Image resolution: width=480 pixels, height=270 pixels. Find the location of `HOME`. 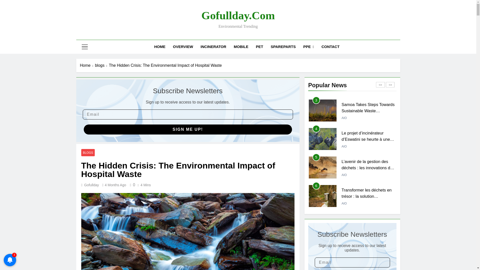

HOME is located at coordinates (160, 46).